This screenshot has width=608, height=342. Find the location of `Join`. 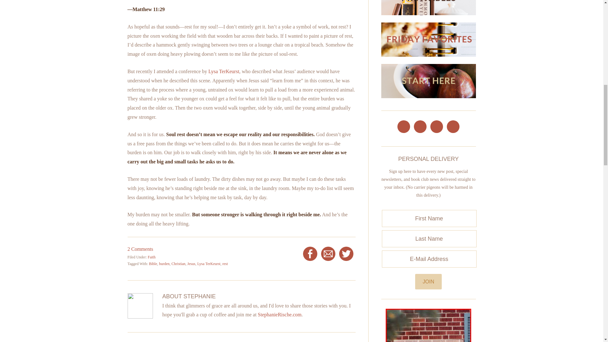

Join is located at coordinates (428, 282).